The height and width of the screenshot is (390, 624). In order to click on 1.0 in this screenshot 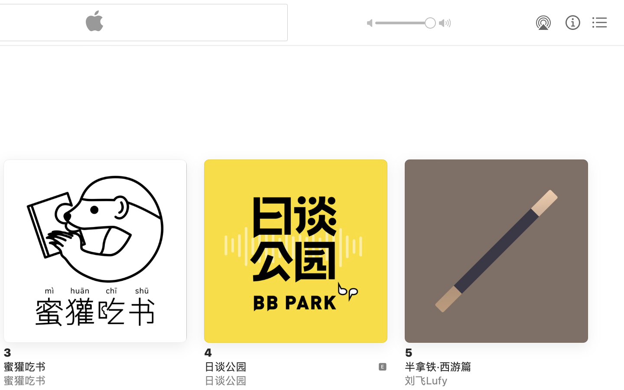, I will do `click(406, 23)`.